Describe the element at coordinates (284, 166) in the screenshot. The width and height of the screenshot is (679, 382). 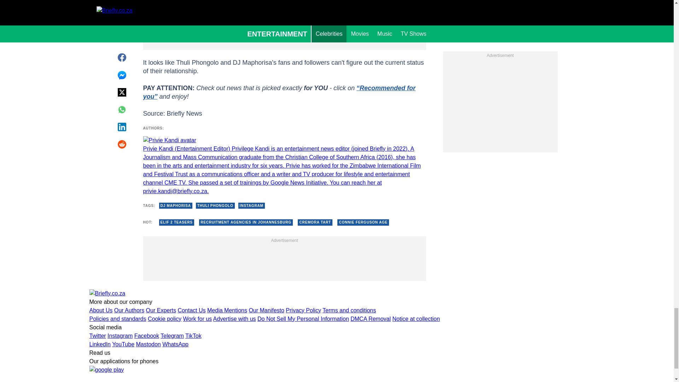
I see `Author page` at that location.